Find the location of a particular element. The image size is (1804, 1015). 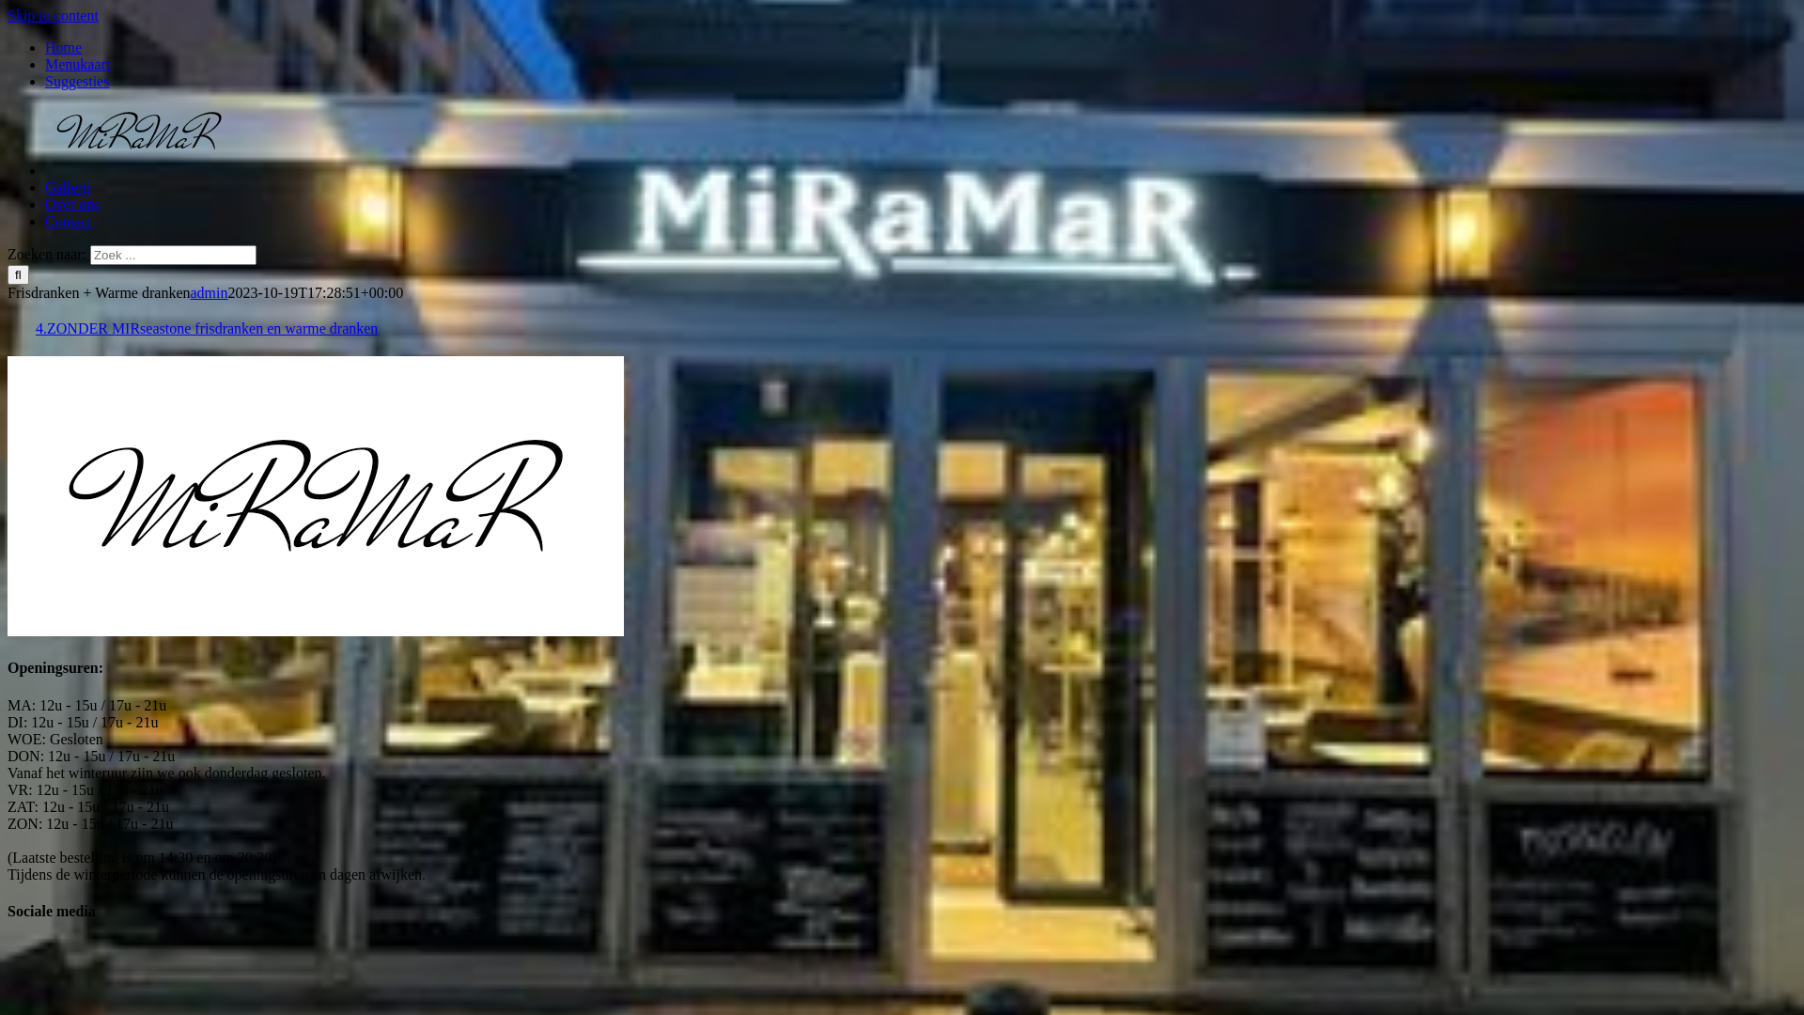

Home is located at coordinates (64, 47).